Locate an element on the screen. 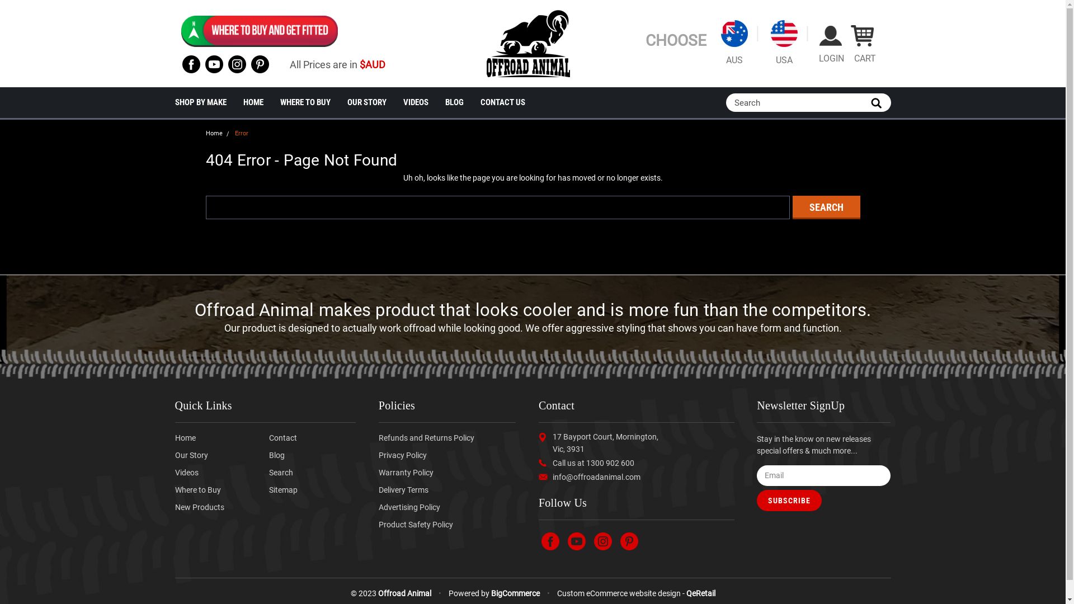 Image resolution: width=1074 pixels, height=604 pixels. Custom eCommerce website design is located at coordinates (619, 593).